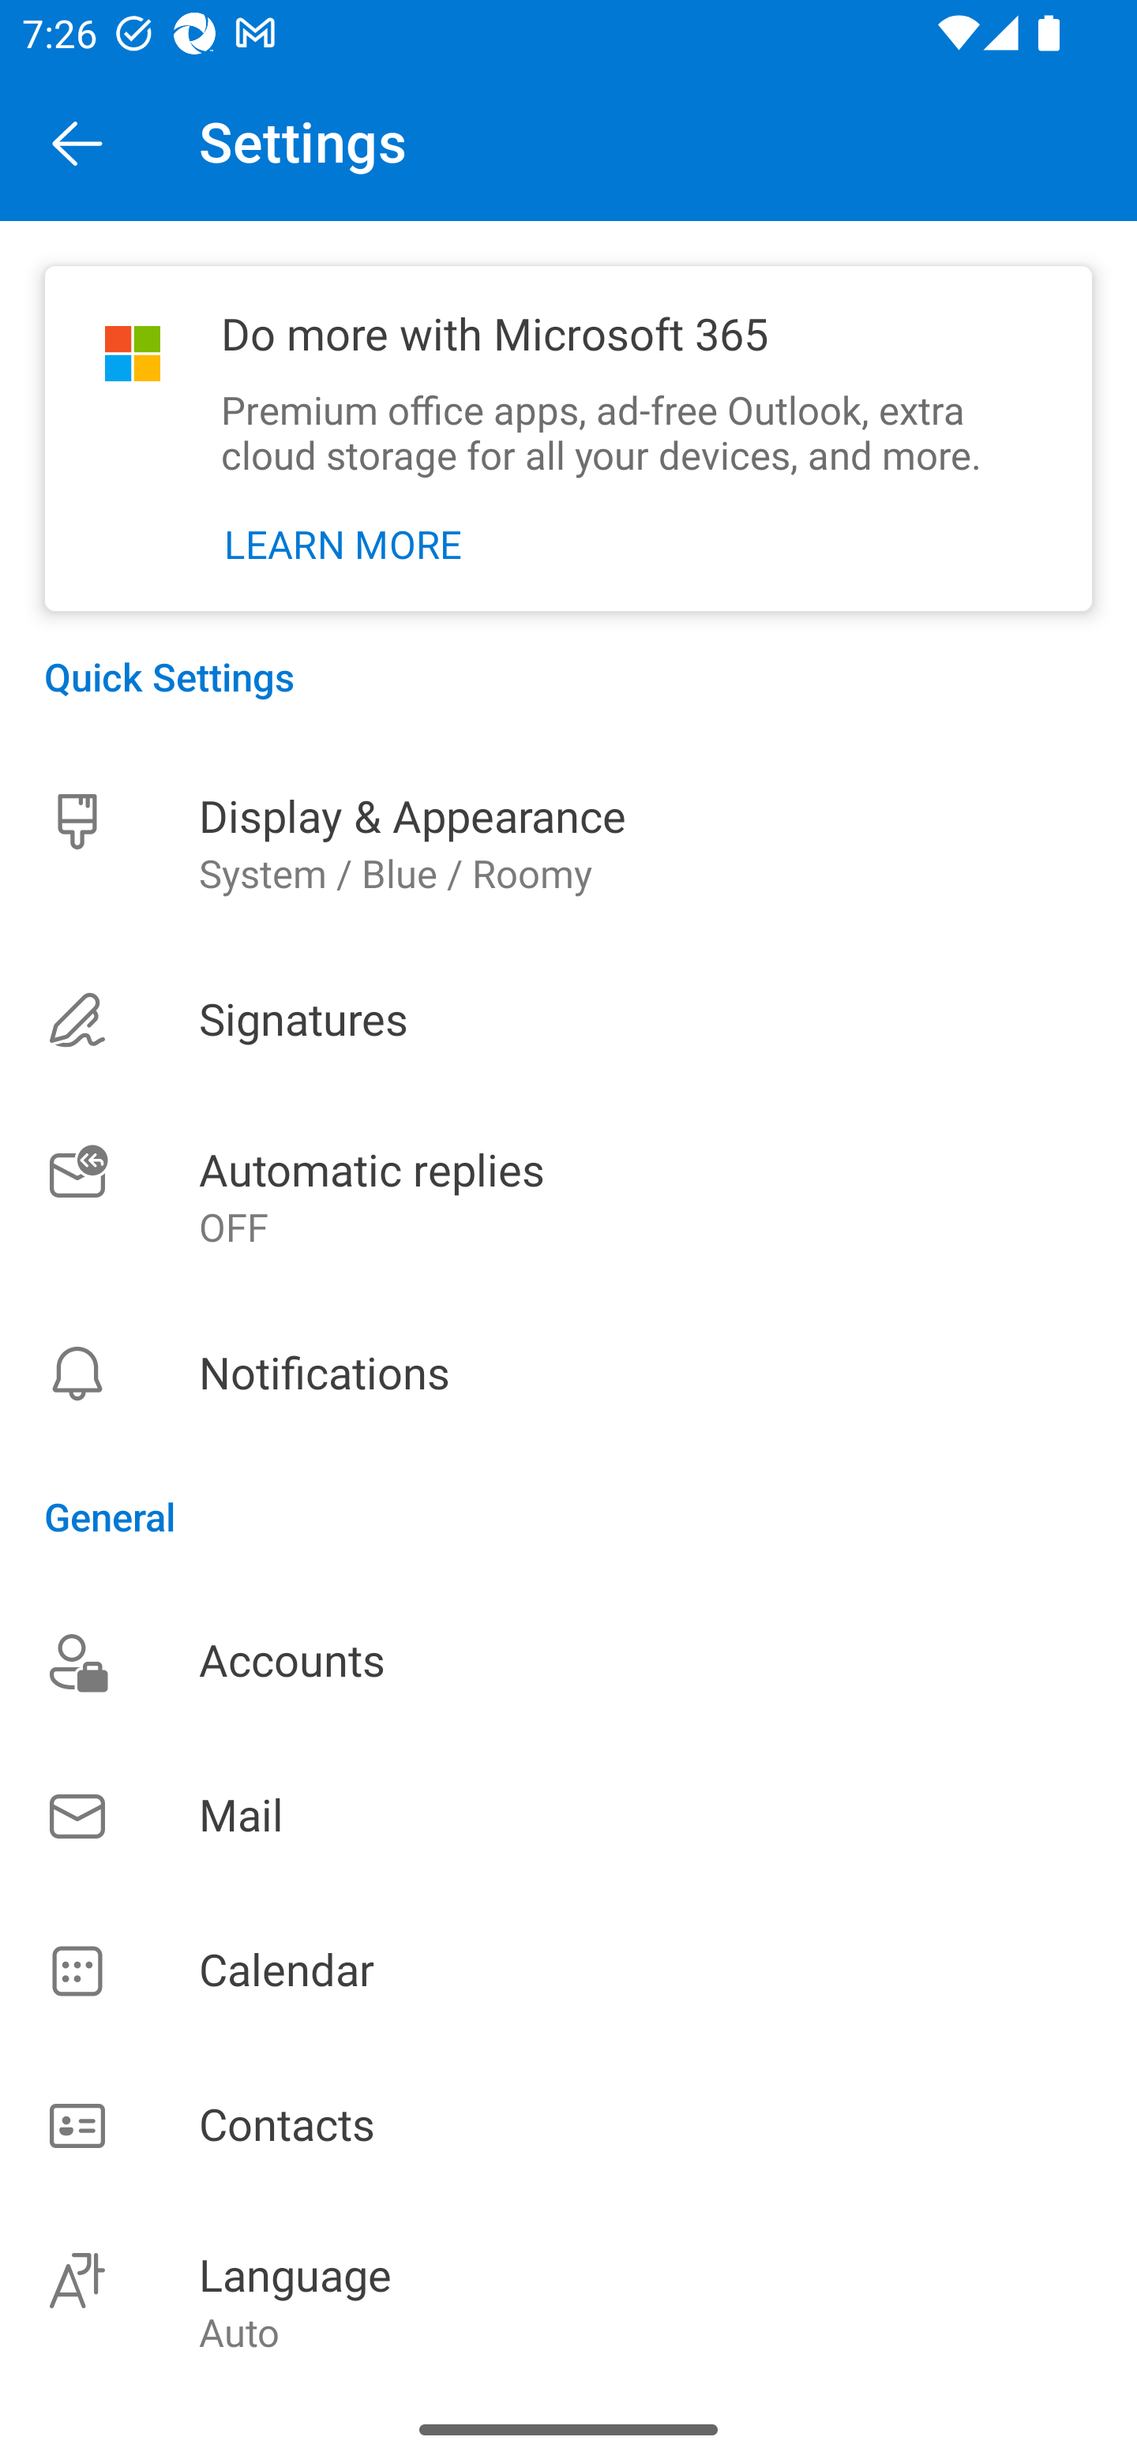 Image resolution: width=1137 pixels, height=2463 pixels. What do you see at coordinates (568, 1661) in the screenshot?
I see `Accounts` at bounding box center [568, 1661].